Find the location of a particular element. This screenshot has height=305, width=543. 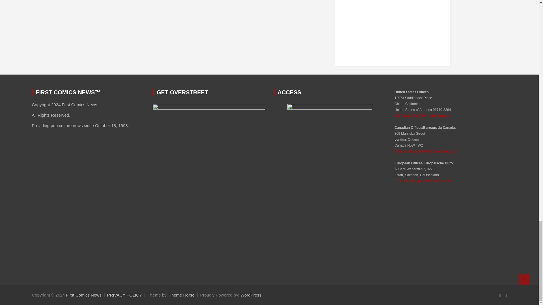

WordPress is located at coordinates (251, 295).